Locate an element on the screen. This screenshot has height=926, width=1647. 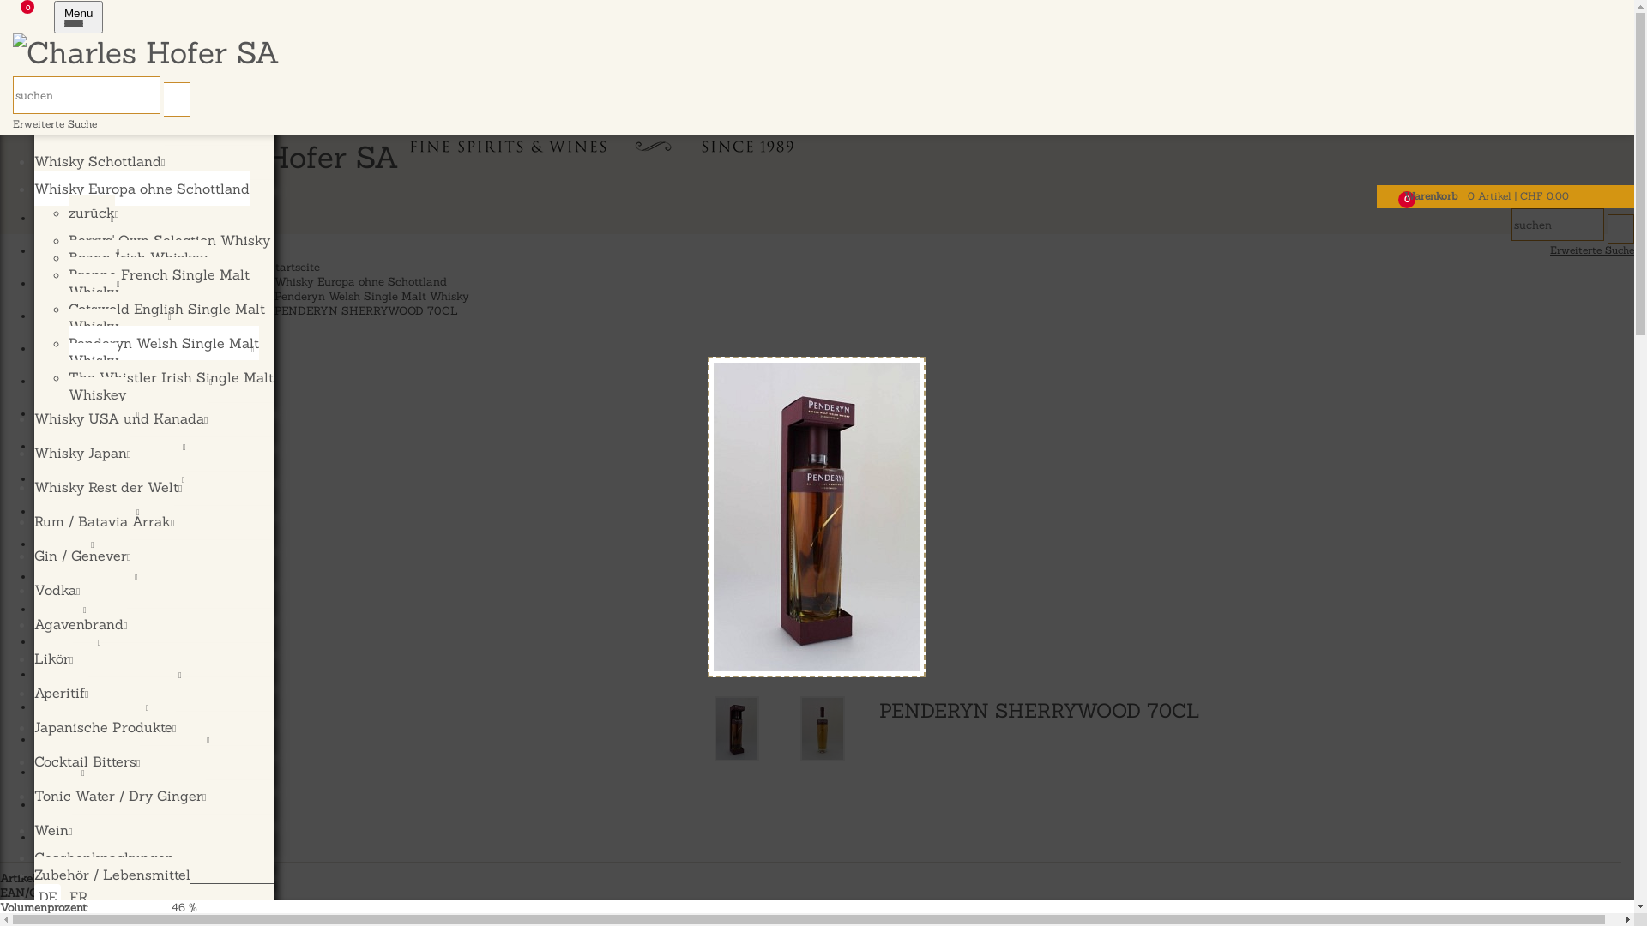
Whisky Europa ohne Schottland is located at coordinates (360, 281).